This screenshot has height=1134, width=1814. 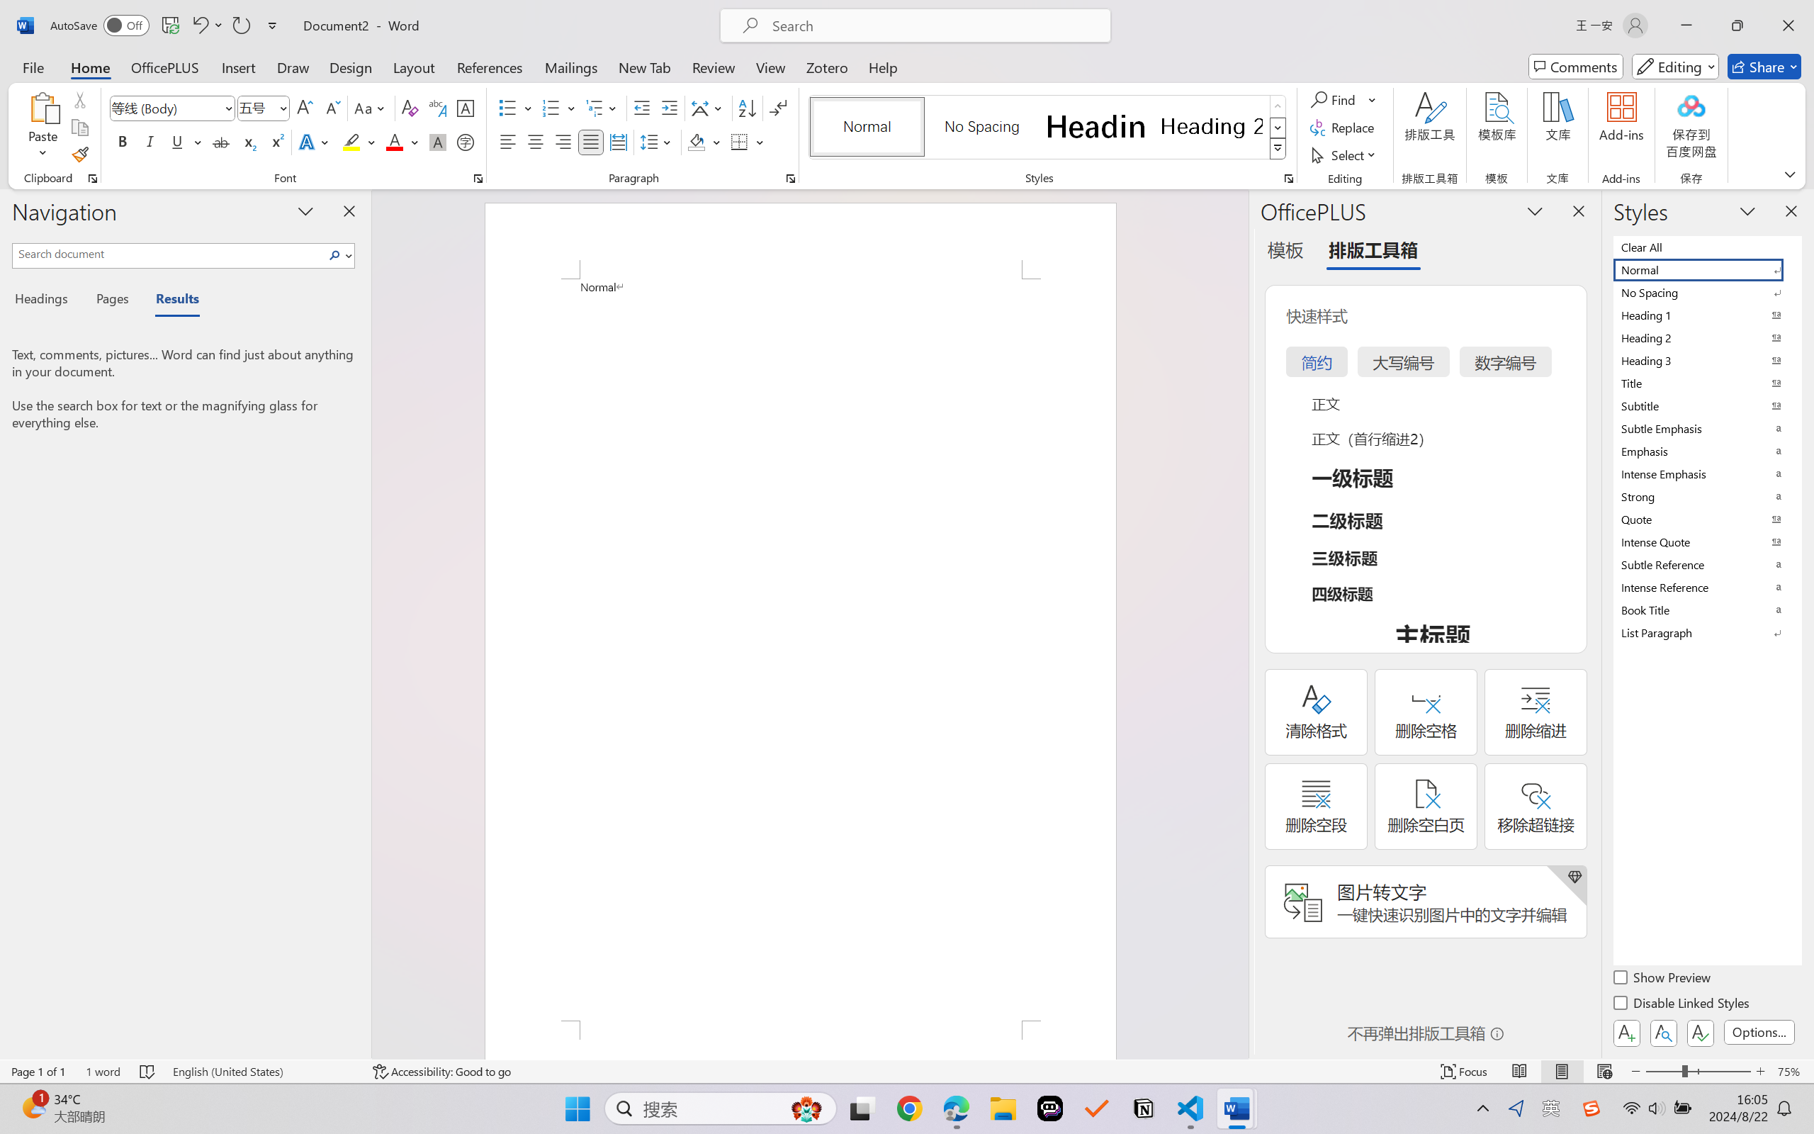 I want to click on Draw, so click(x=293, y=67).